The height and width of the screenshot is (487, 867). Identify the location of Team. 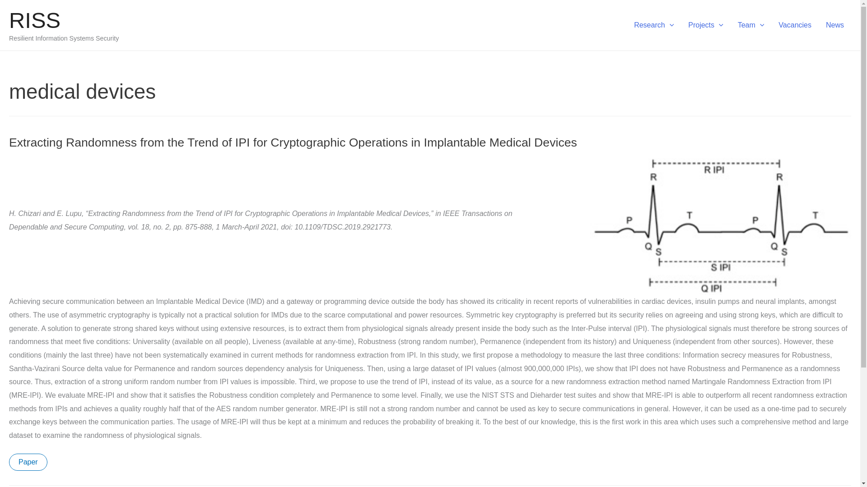
(751, 25).